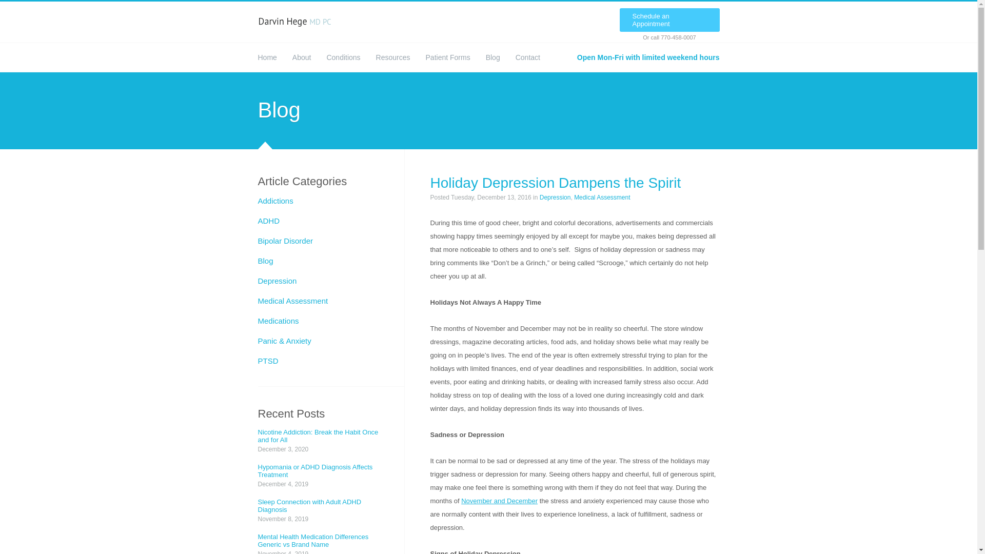 The height and width of the screenshot is (554, 985). I want to click on Mental Health Medication Differences Generic vs Brand Name, so click(318, 541).